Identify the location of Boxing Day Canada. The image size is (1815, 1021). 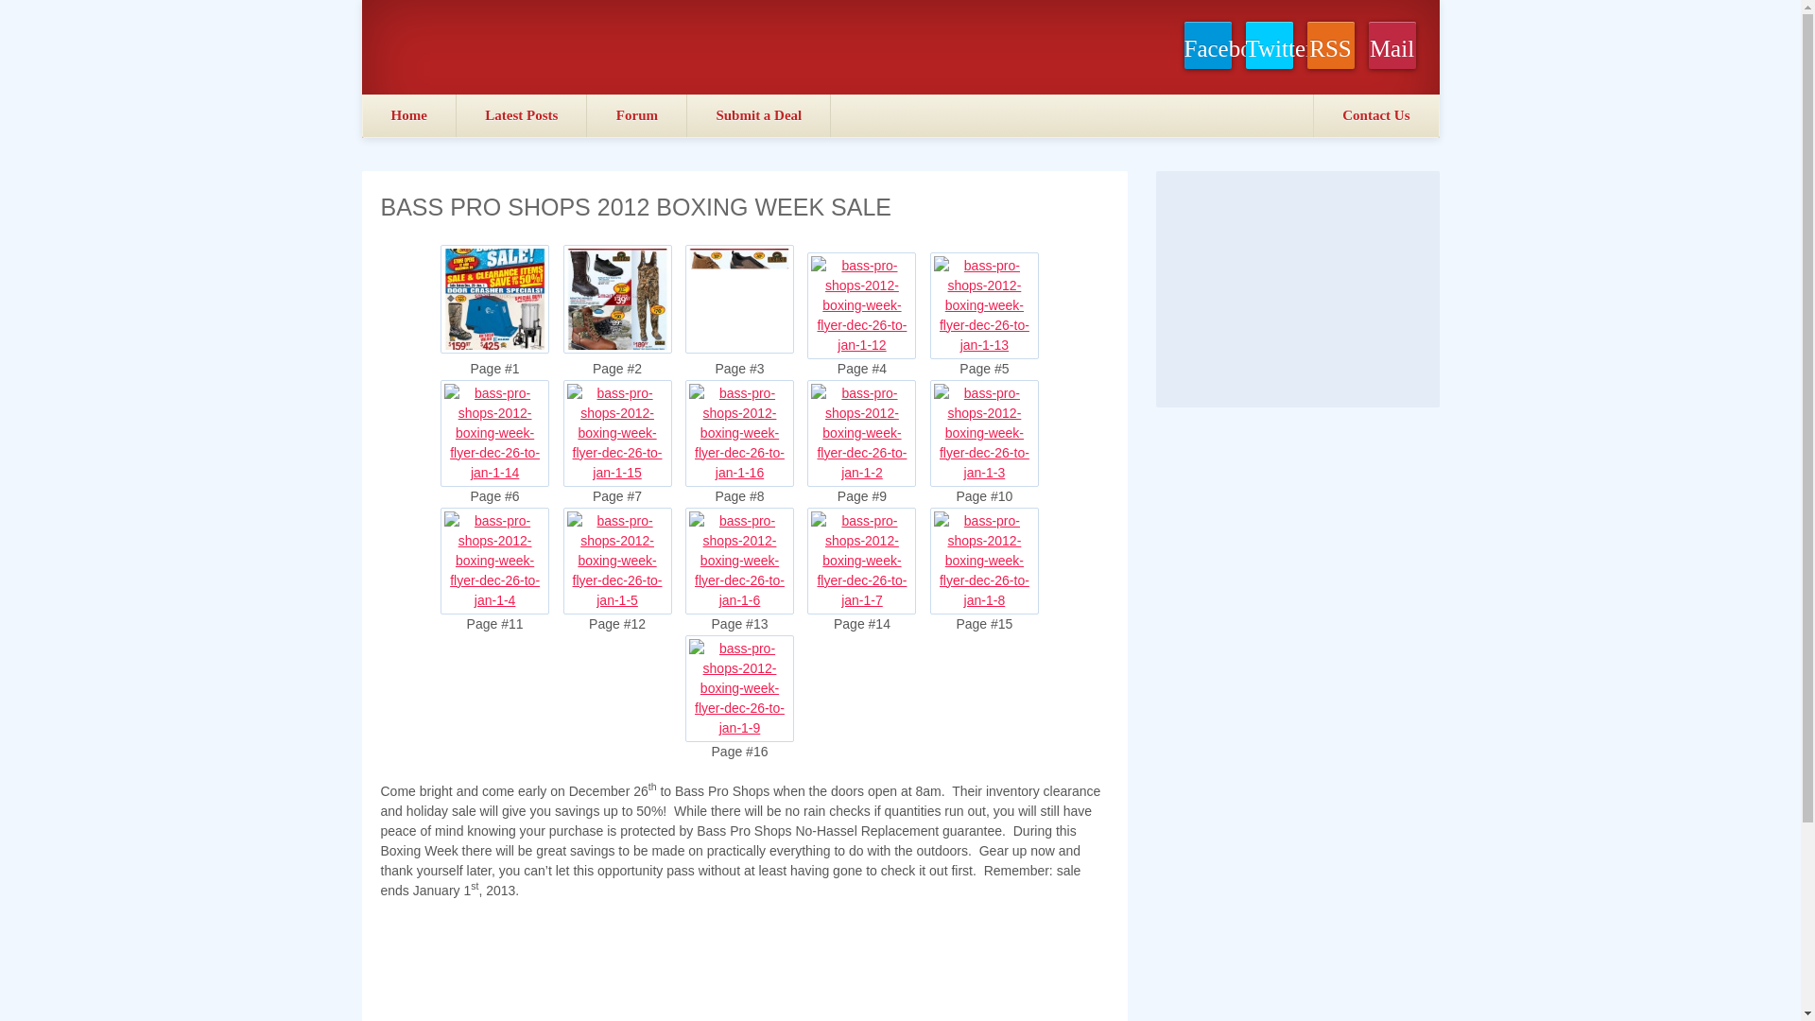
(511, 46).